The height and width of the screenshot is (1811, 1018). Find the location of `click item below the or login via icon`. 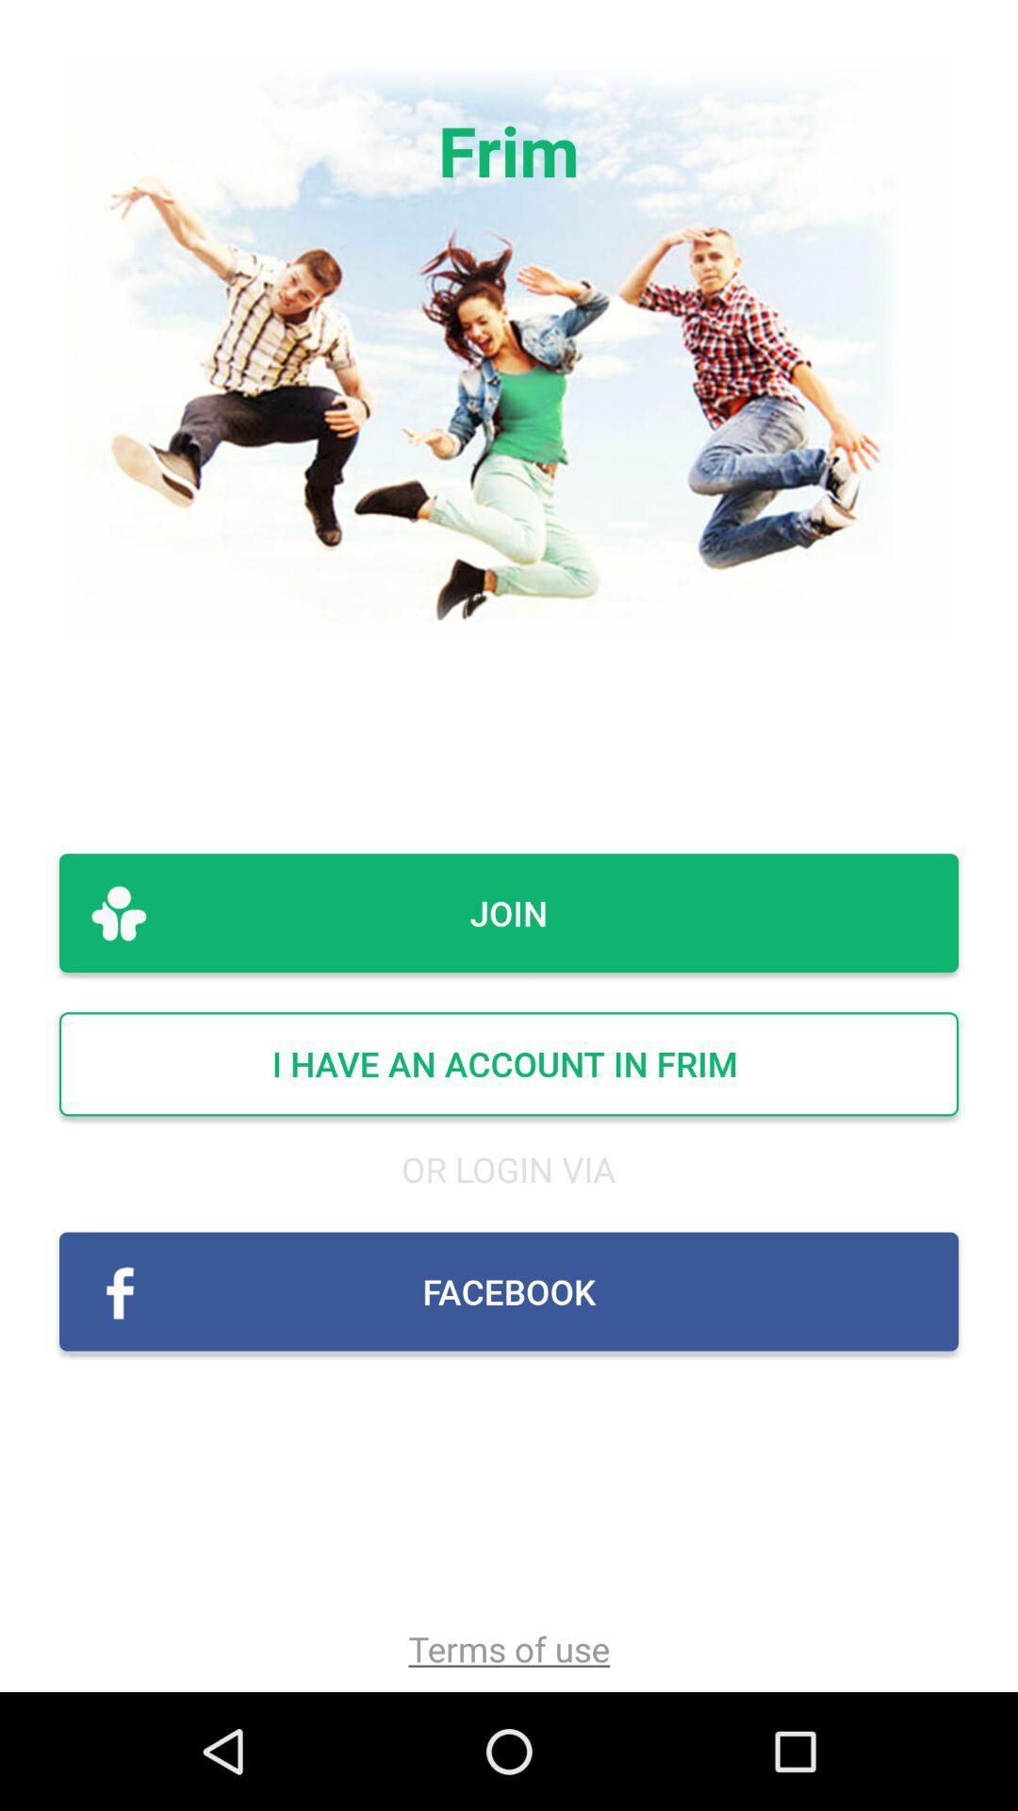

click item below the or login via icon is located at coordinates (509, 1291).